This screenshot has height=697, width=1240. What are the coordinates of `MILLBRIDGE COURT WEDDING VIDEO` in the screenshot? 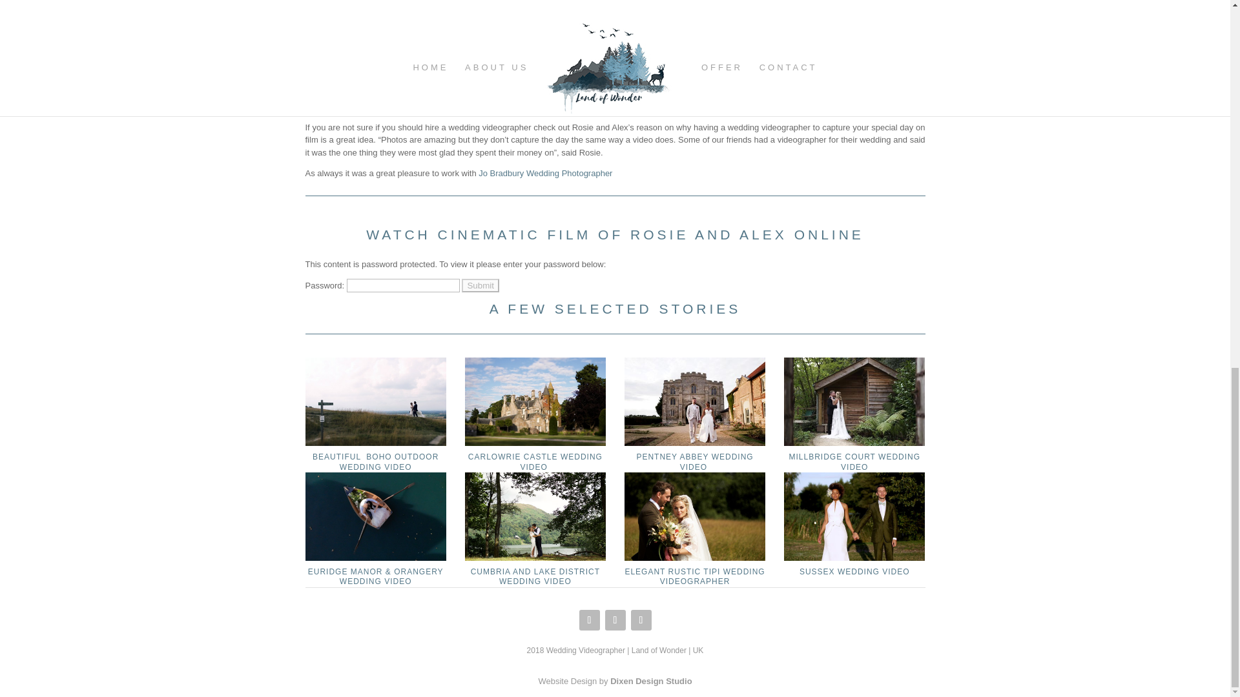 It's located at (854, 462).